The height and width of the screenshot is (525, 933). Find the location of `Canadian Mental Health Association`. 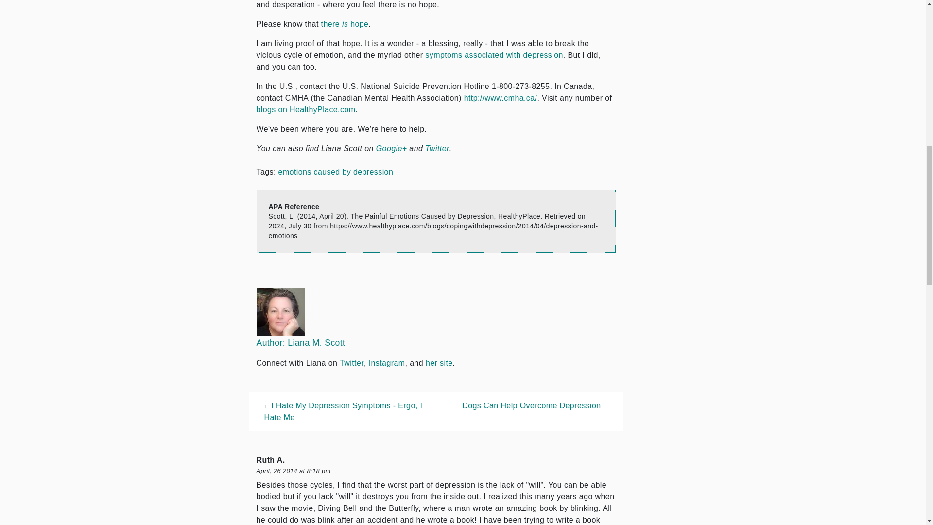

Canadian Mental Health Association is located at coordinates (501, 98).